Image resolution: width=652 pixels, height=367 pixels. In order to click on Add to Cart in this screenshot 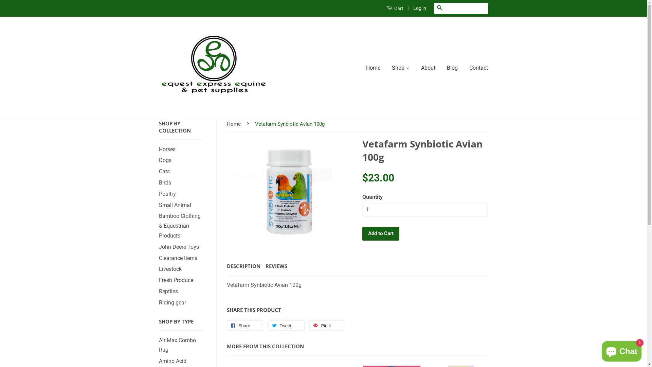, I will do `click(380, 234)`.